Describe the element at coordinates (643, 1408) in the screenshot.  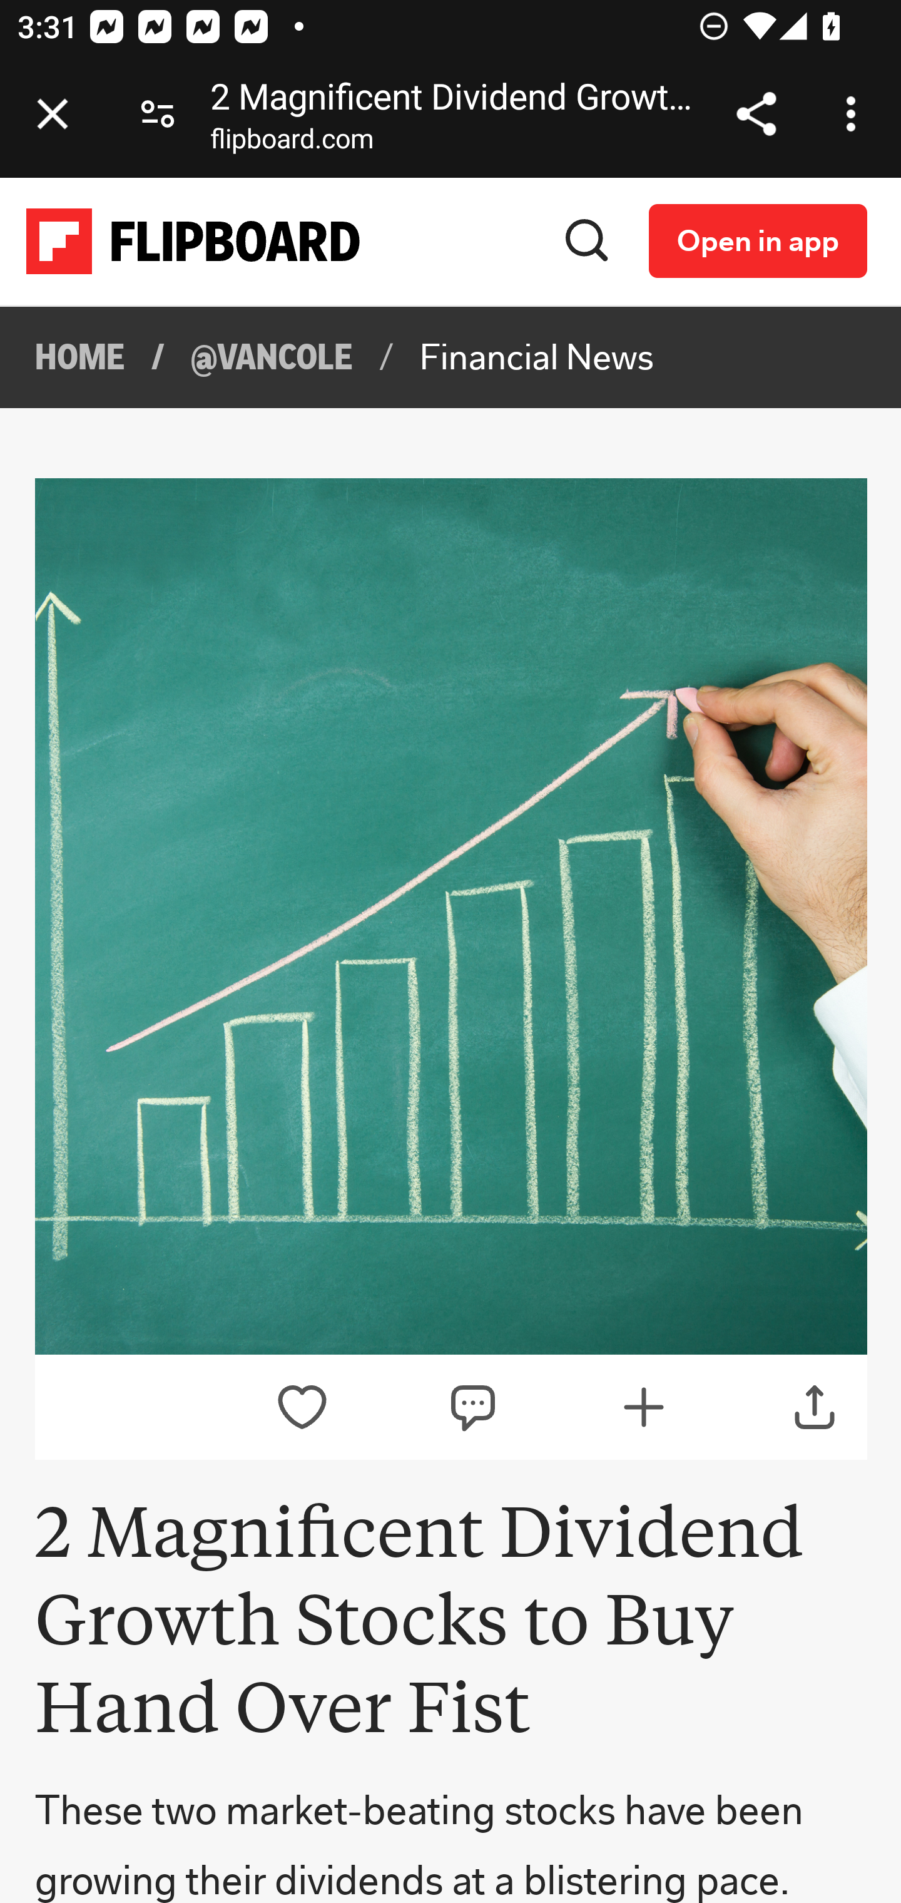
I see `Flip` at that location.